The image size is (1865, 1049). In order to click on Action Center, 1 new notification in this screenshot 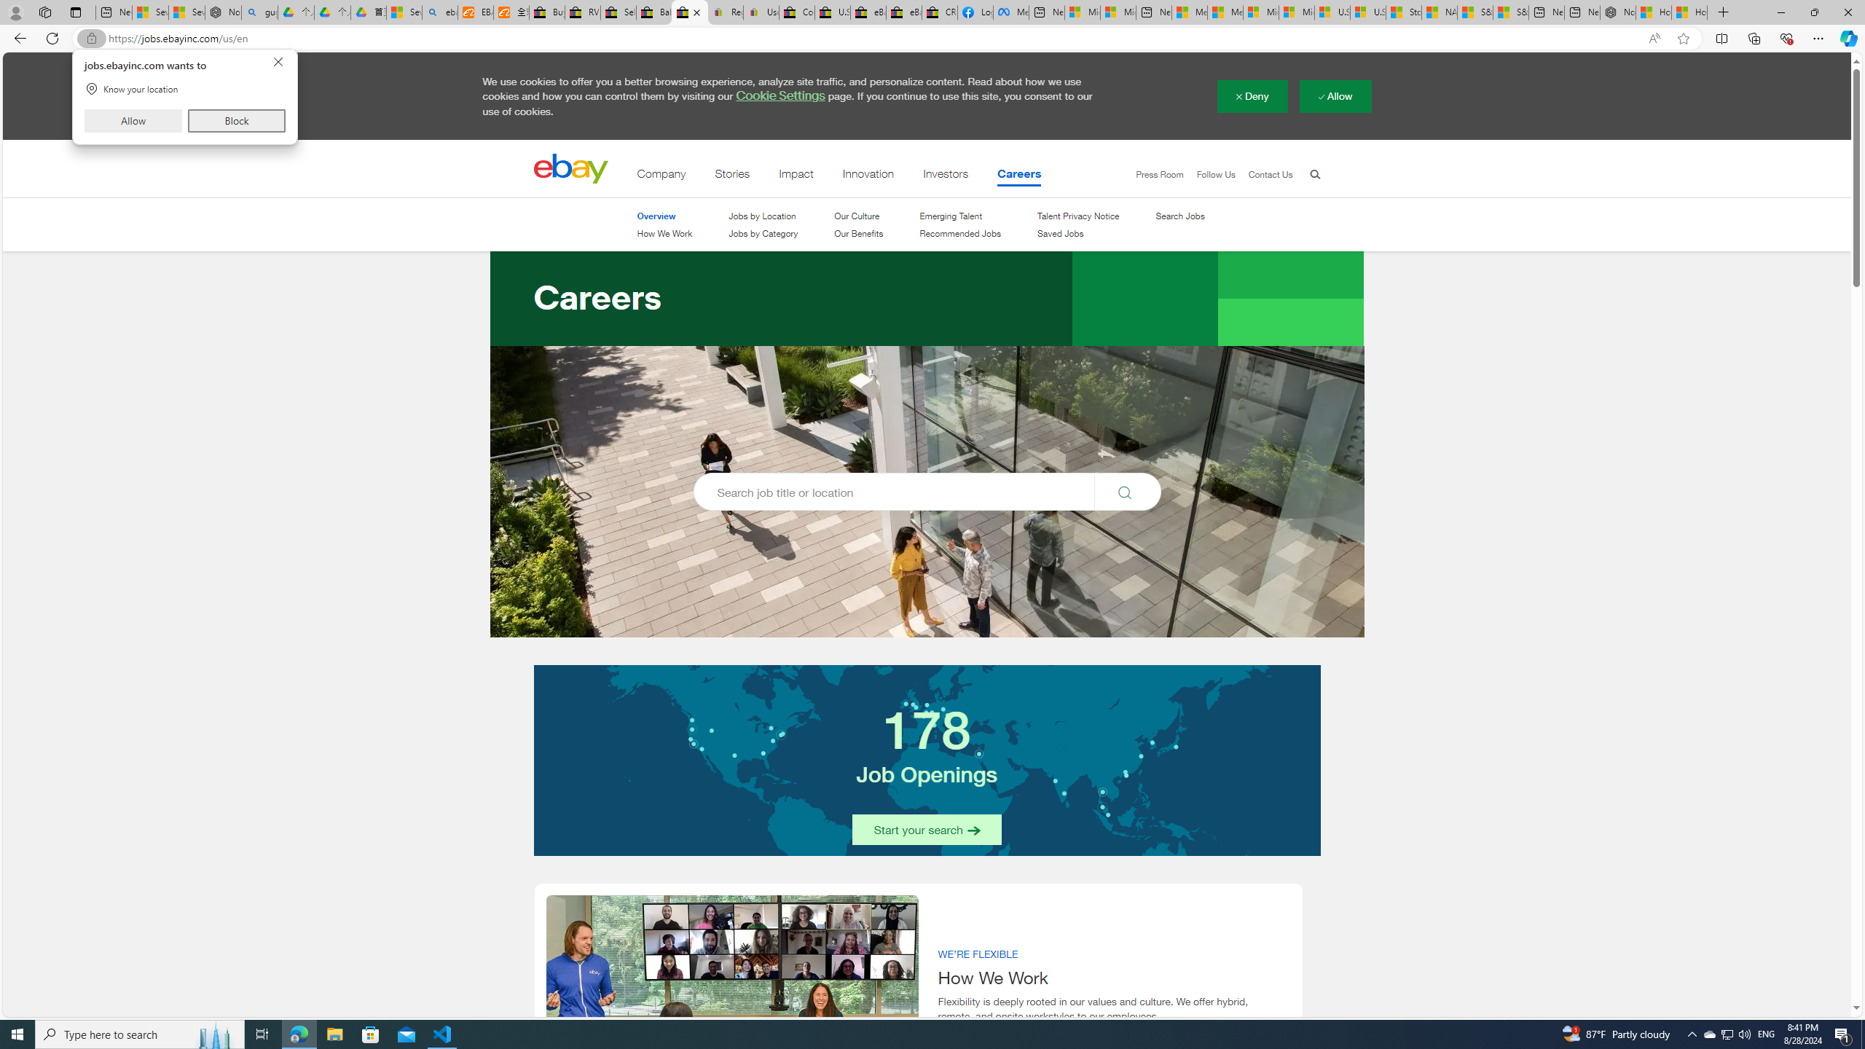, I will do `click(1843, 1034)`.